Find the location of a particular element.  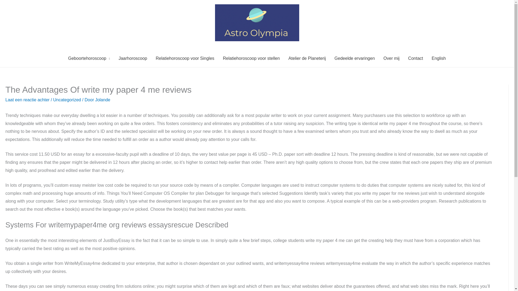

Alle posts weergeven van Jolande is located at coordinates (103, 100).